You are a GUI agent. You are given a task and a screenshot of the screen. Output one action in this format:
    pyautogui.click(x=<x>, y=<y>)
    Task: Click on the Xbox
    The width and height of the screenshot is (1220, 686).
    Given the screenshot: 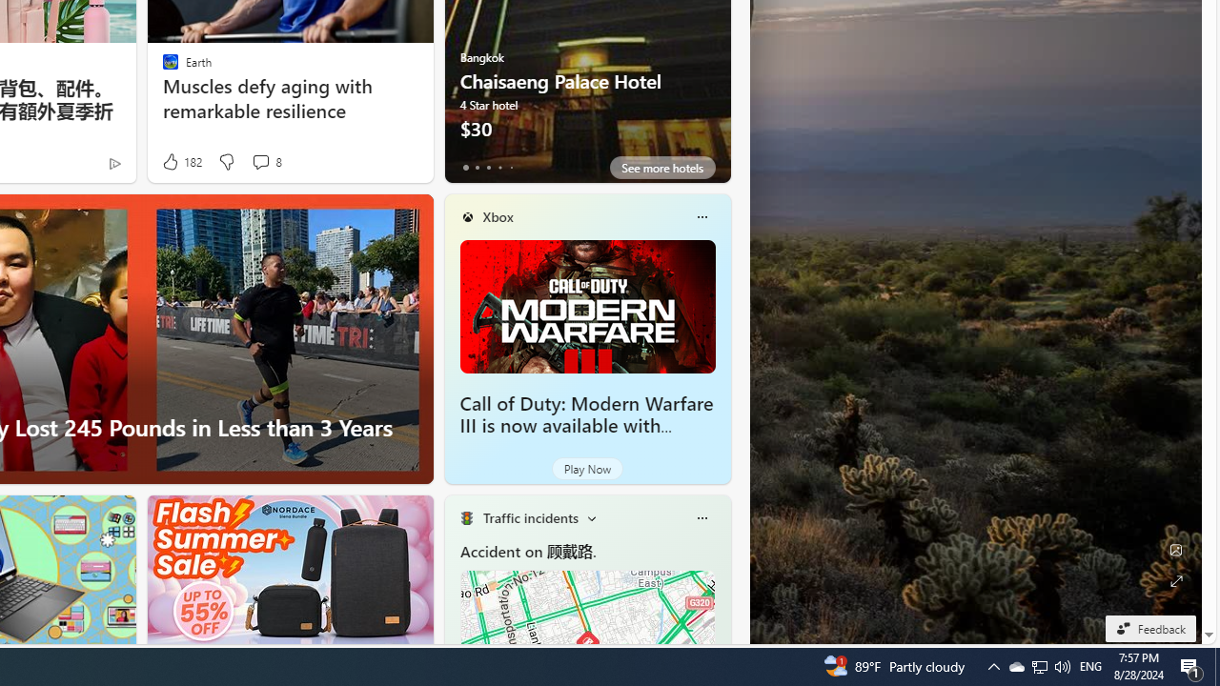 What is the action you would take?
    pyautogui.click(x=498, y=216)
    